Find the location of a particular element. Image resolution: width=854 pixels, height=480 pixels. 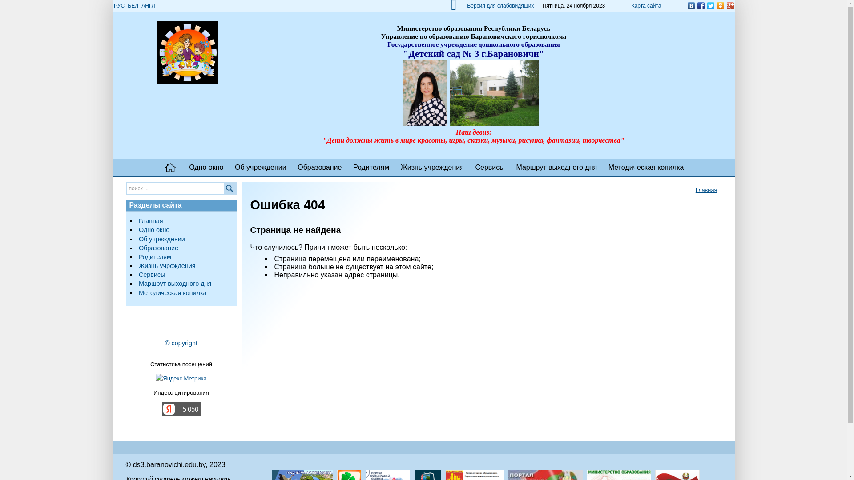

Twitter is located at coordinates (710, 6).